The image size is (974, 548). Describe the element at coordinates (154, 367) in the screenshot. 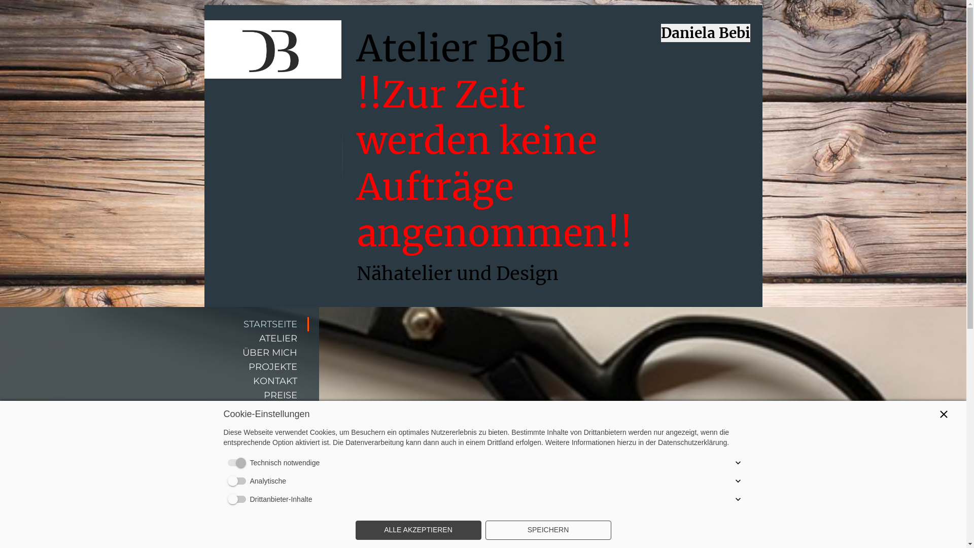

I see `PROJEKTE` at that location.